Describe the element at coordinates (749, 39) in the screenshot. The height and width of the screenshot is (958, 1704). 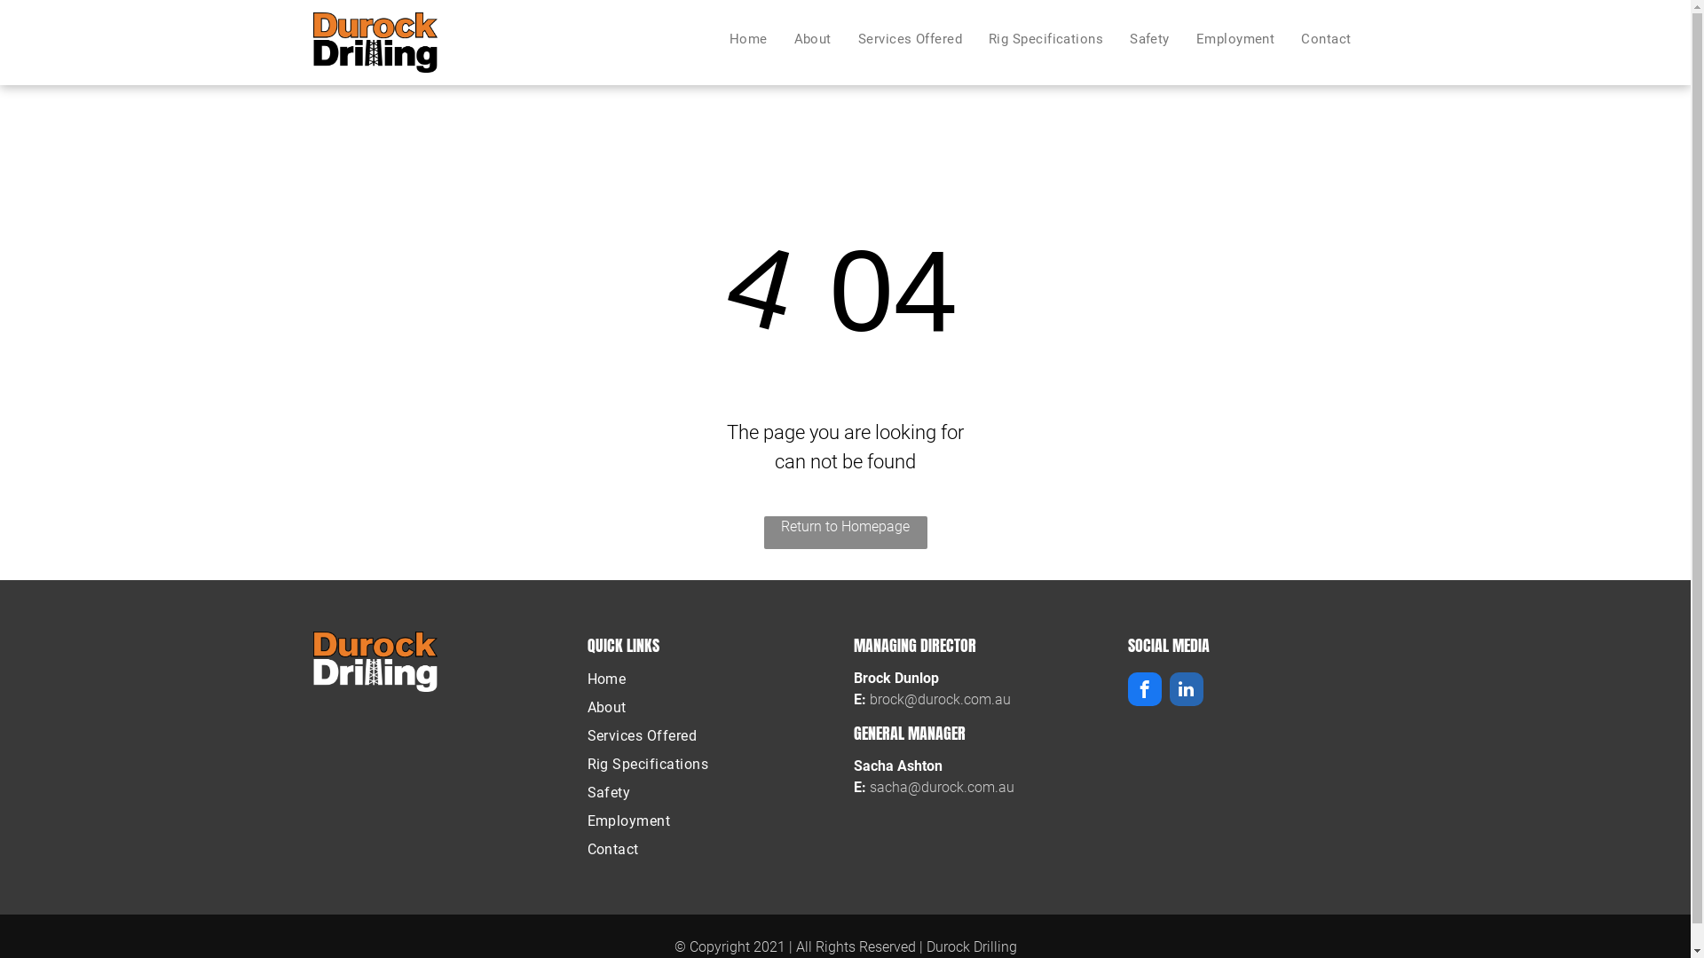
I see `Home` at that location.